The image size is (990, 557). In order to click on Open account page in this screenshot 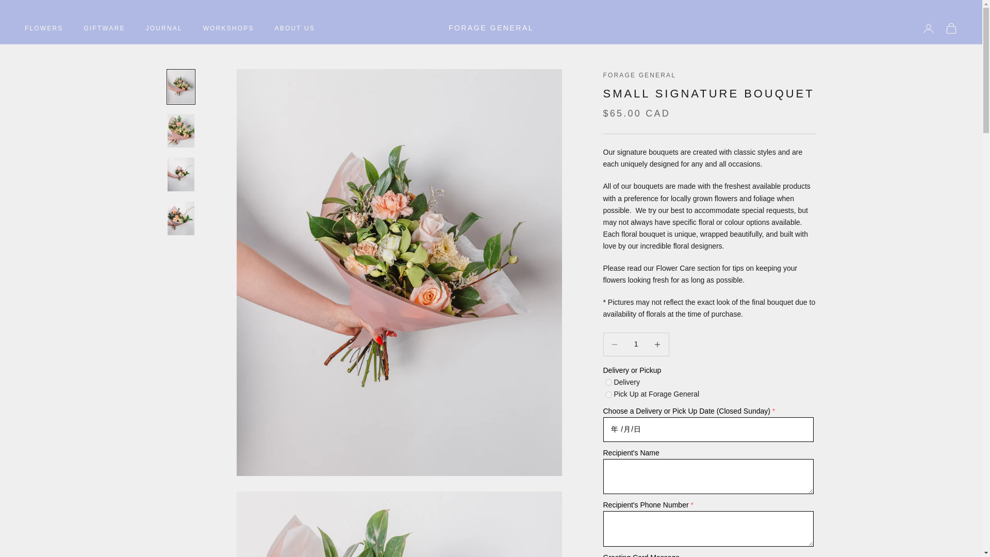, I will do `click(928, 28)`.